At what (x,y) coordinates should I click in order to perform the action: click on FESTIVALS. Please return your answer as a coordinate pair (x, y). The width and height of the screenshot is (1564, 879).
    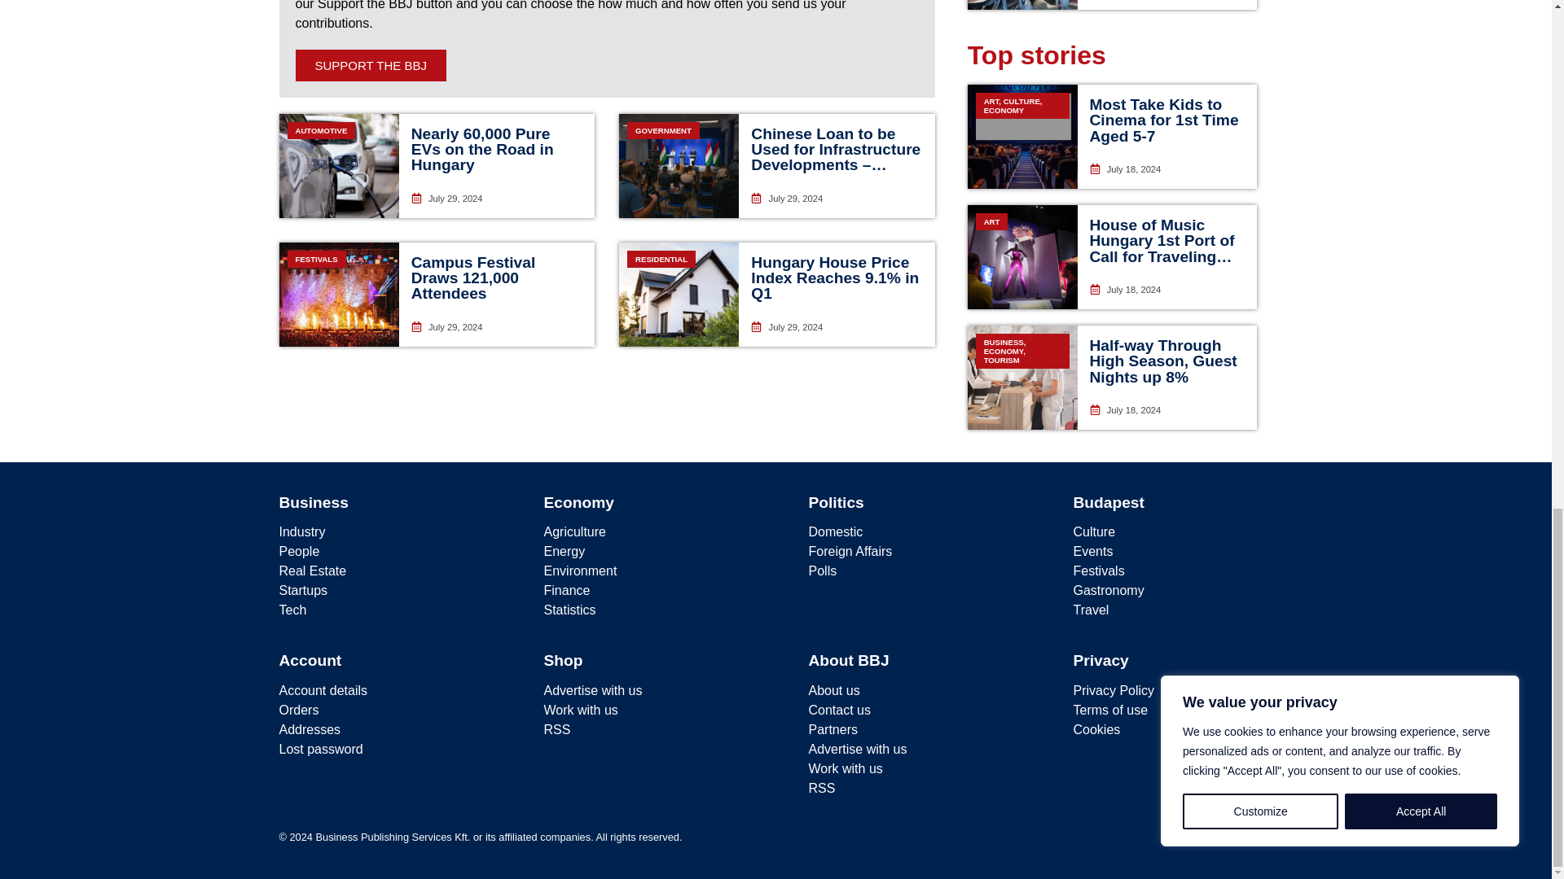
    Looking at the image, I should click on (338, 295).